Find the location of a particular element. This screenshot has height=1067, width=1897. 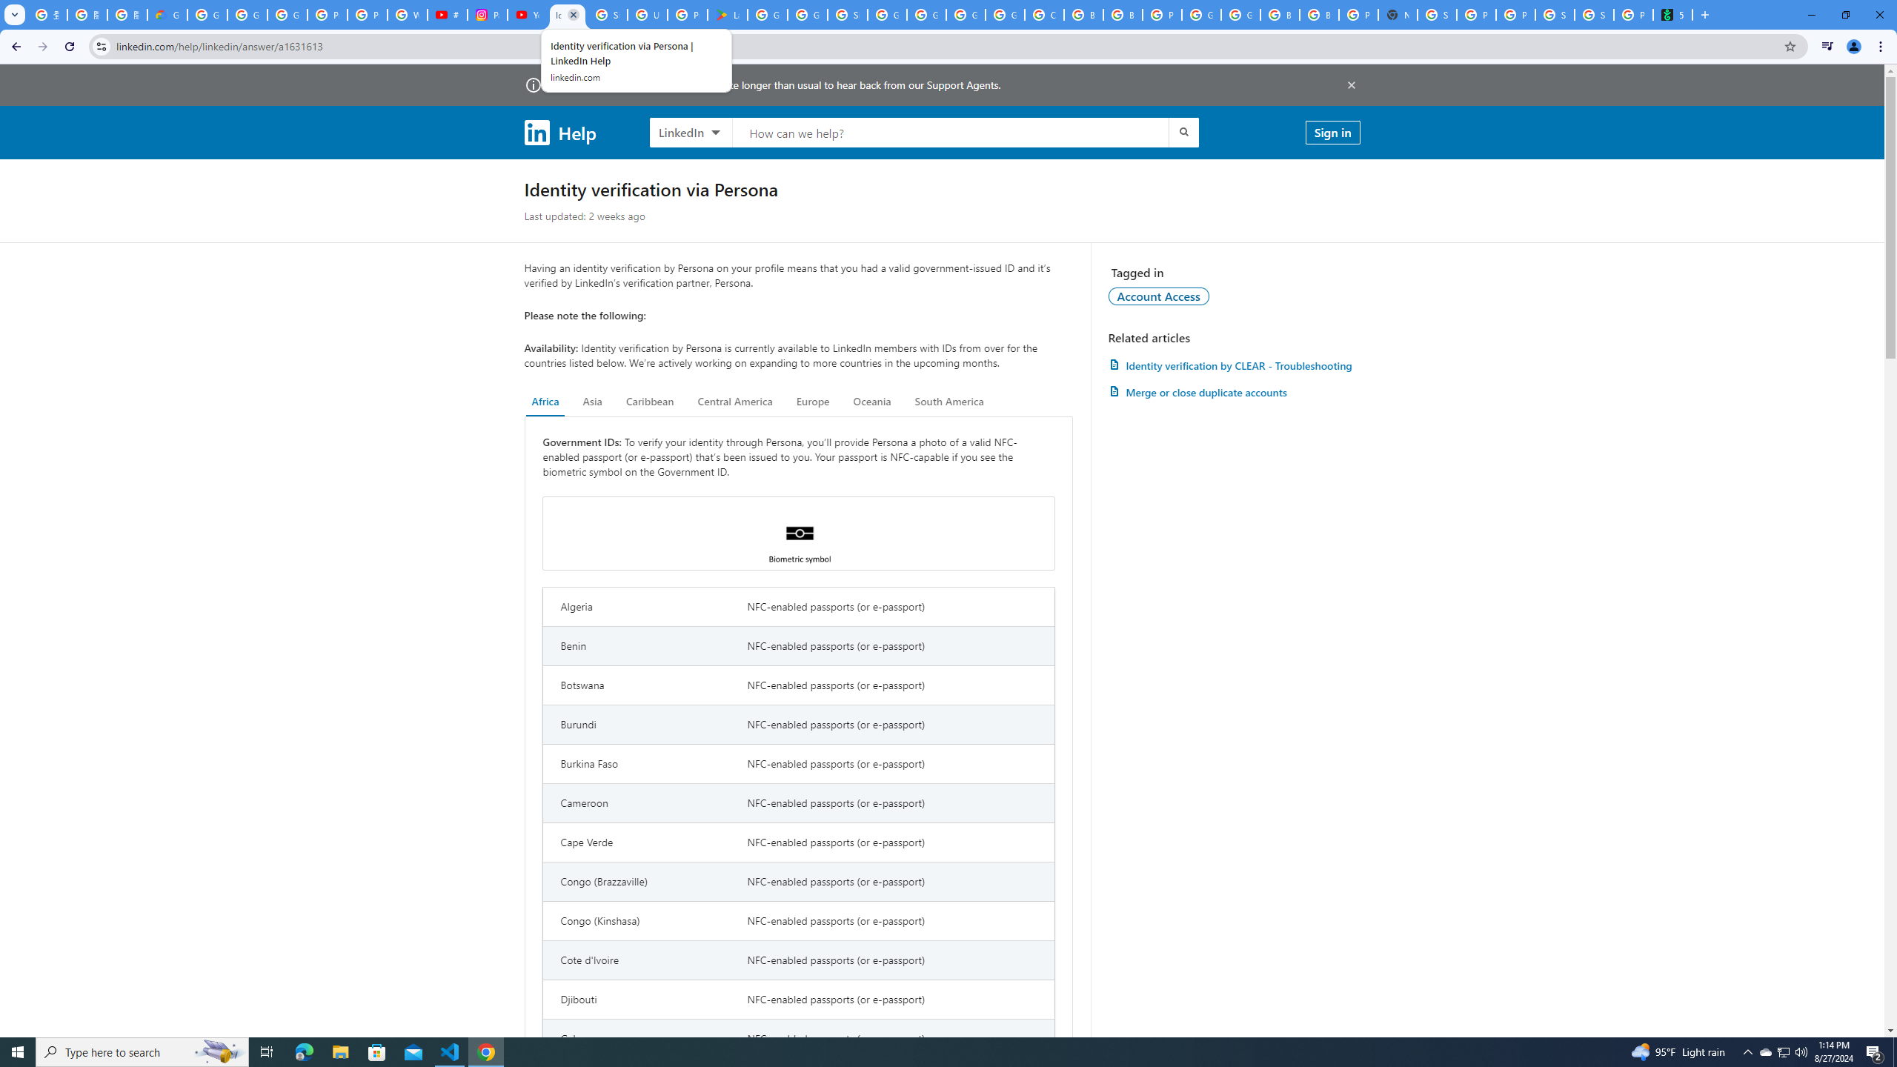

Google Cloud Platform is located at coordinates (1240, 15).